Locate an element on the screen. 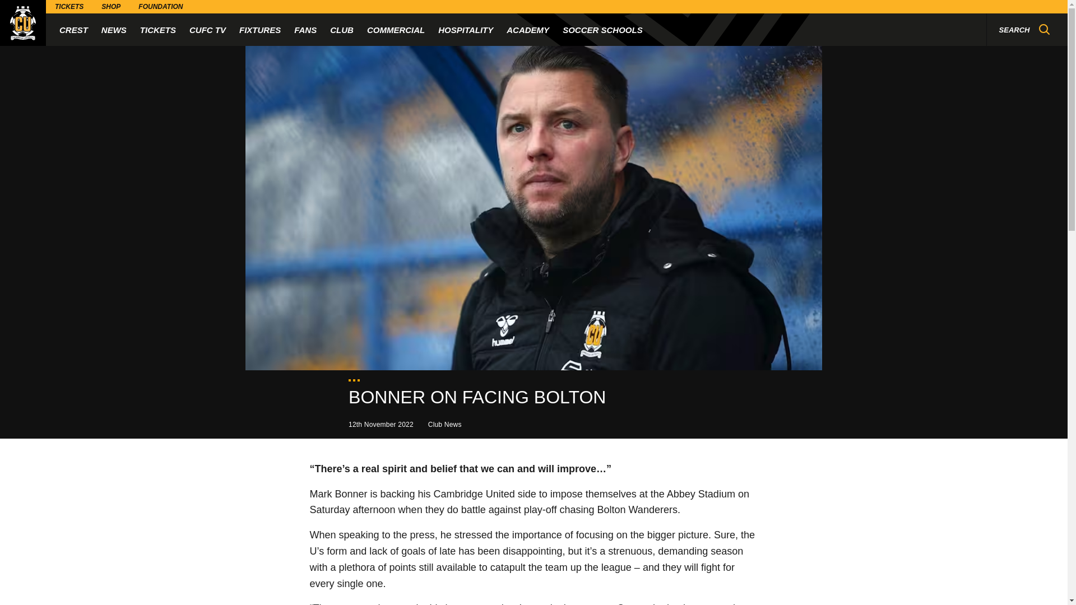 This screenshot has width=1076, height=605. Back to home is located at coordinates (23, 23).